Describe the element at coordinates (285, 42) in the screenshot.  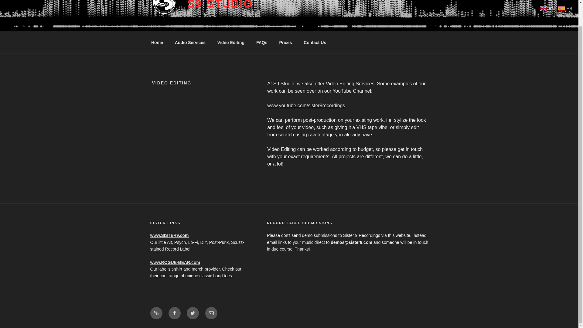
I see `Prices` at that location.